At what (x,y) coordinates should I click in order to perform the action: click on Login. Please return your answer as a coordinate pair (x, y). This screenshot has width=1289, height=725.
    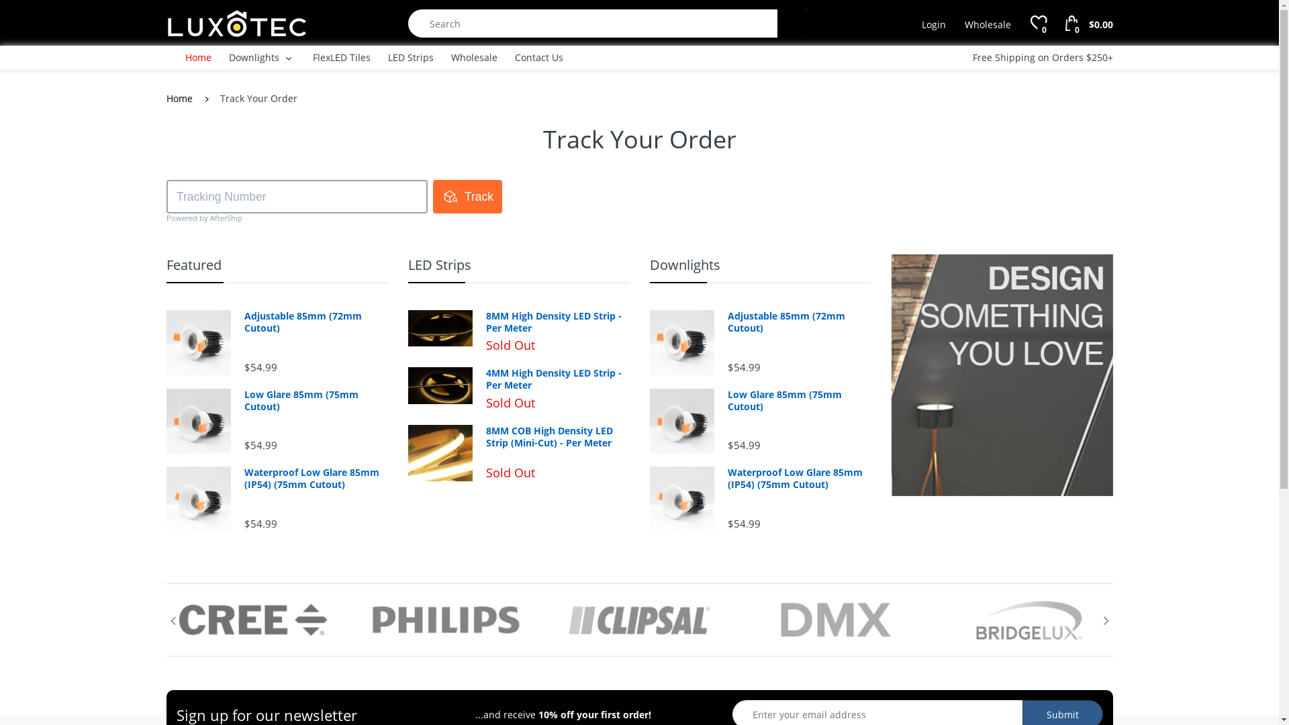
    Looking at the image, I should click on (934, 25).